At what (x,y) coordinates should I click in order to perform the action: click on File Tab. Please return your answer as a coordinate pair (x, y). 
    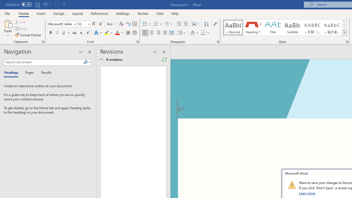
    Looking at the image, I should click on (7, 13).